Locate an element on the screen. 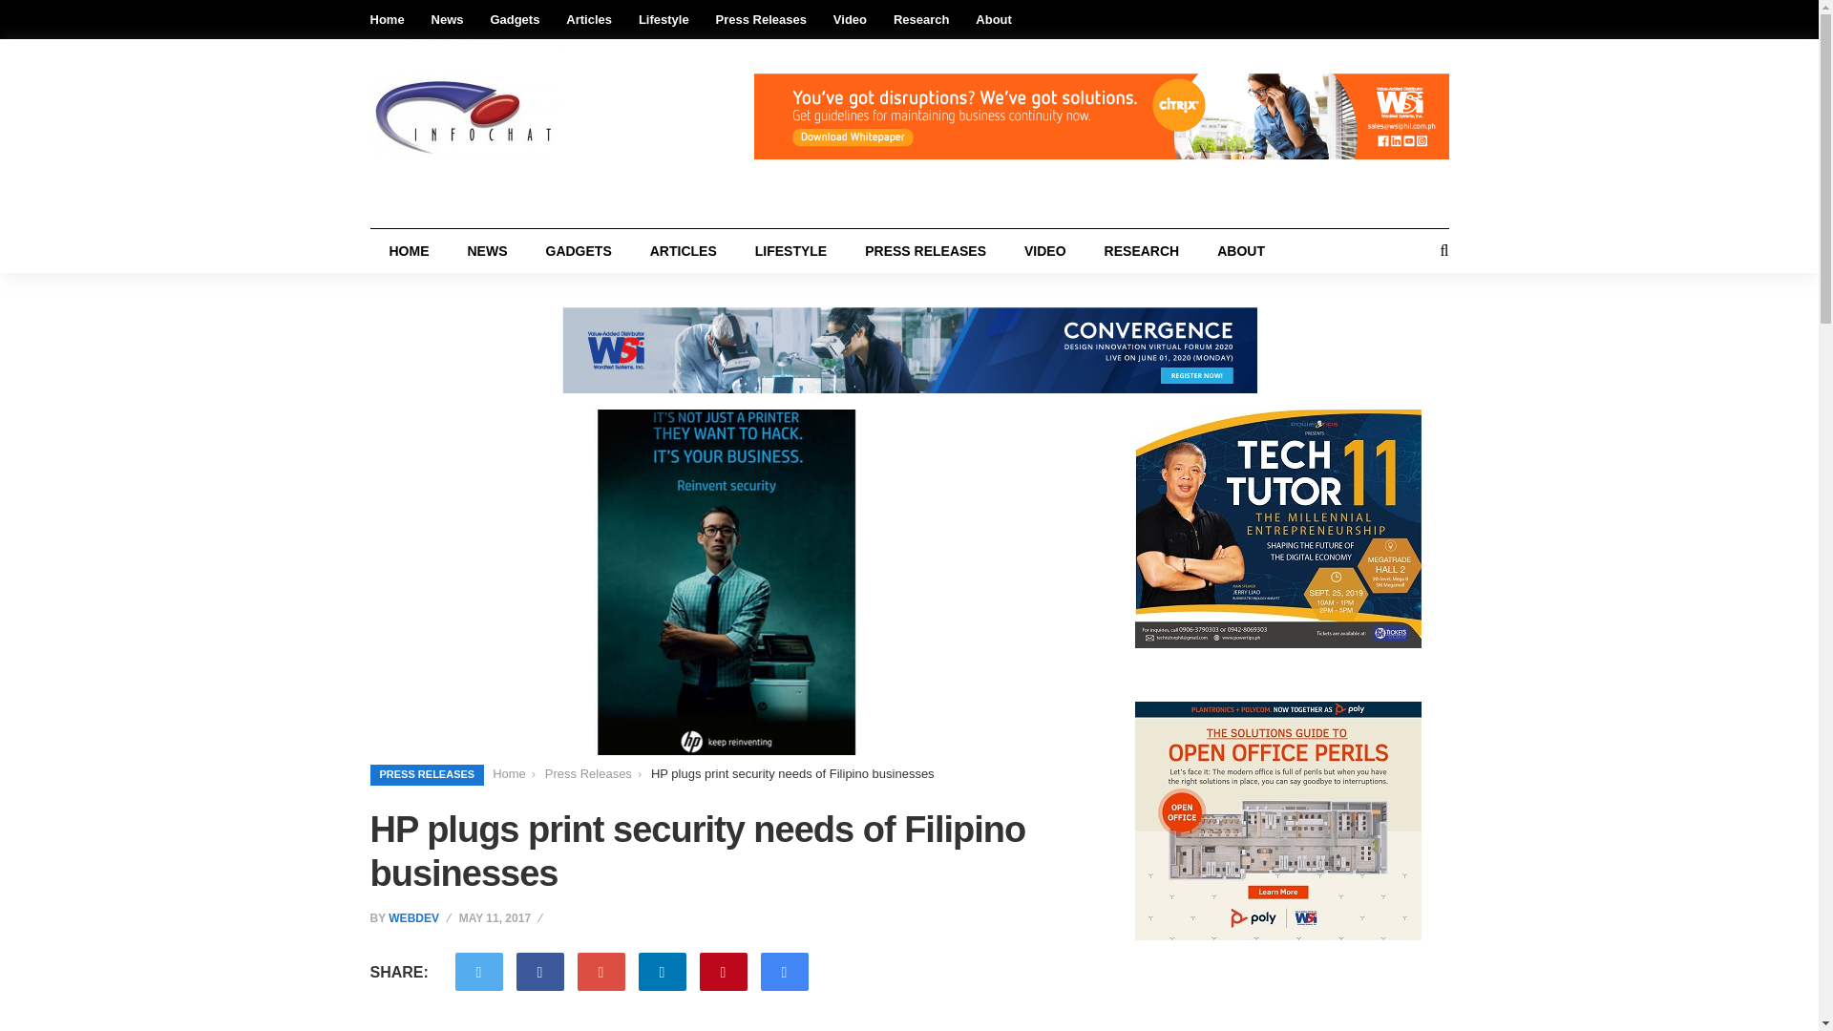  Lifestyle is located at coordinates (663, 19).